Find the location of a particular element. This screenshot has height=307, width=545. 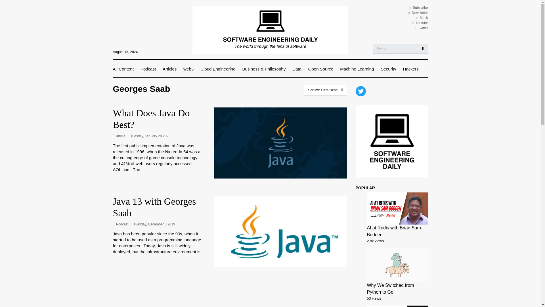

Subscribe is located at coordinates (418, 7).